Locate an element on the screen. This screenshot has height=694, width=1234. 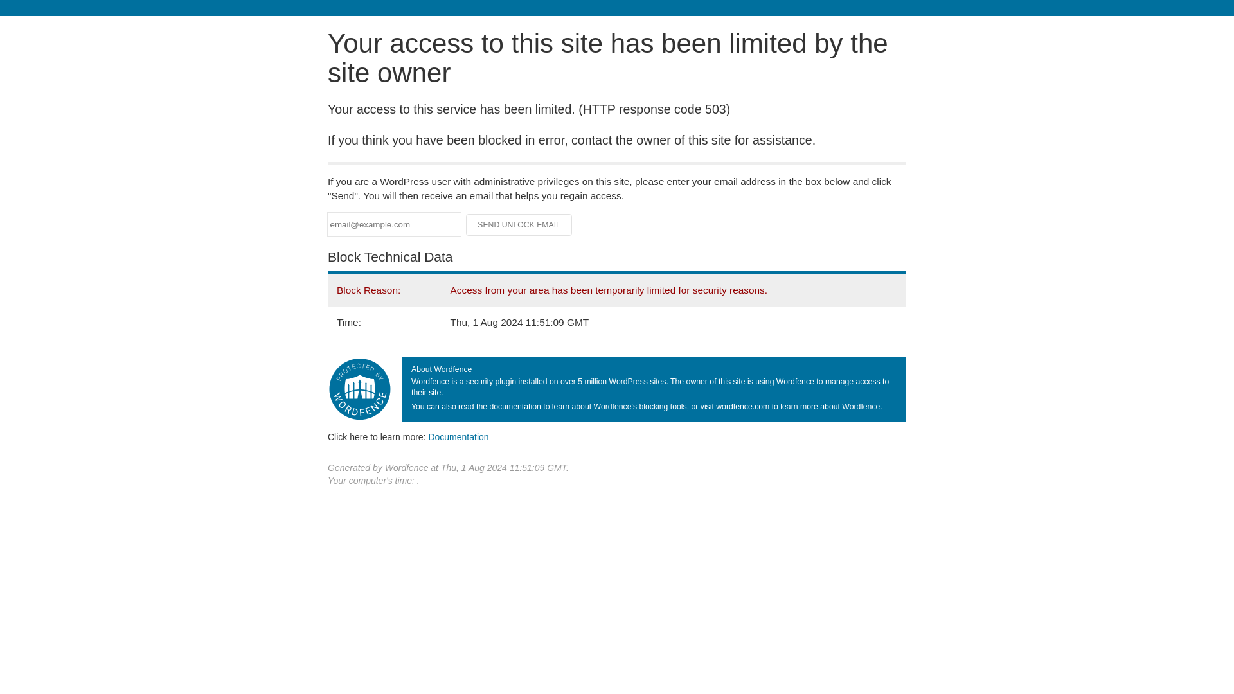
Documentation is located at coordinates (458, 436).